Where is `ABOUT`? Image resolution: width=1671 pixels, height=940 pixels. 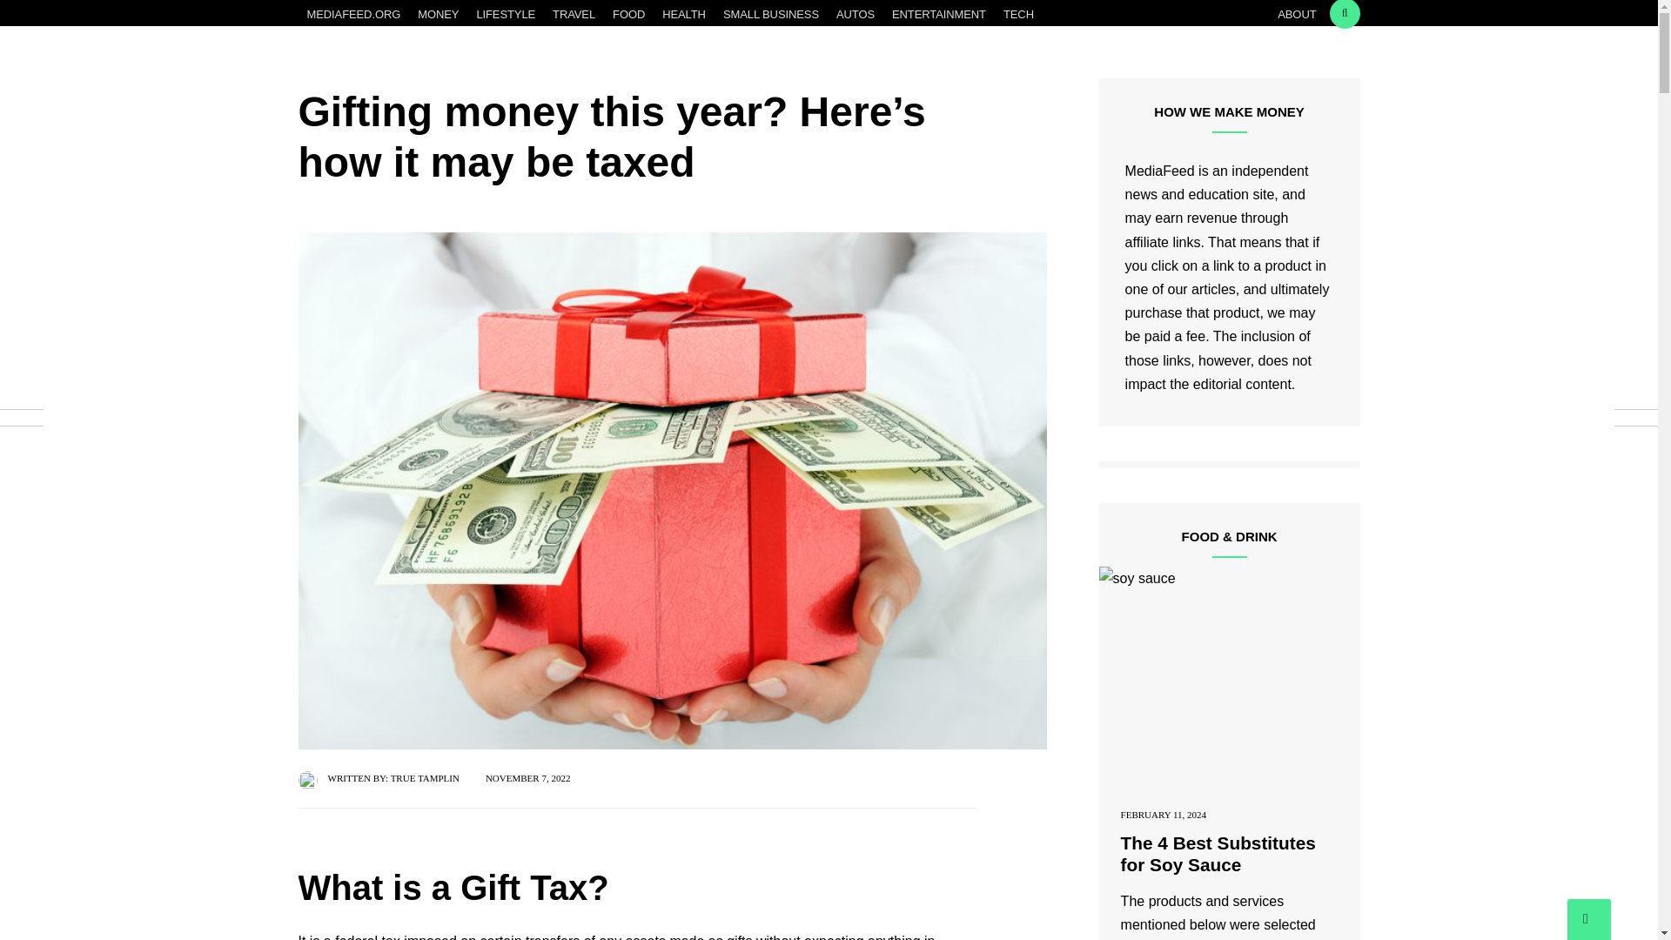
ABOUT is located at coordinates (1297, 15).